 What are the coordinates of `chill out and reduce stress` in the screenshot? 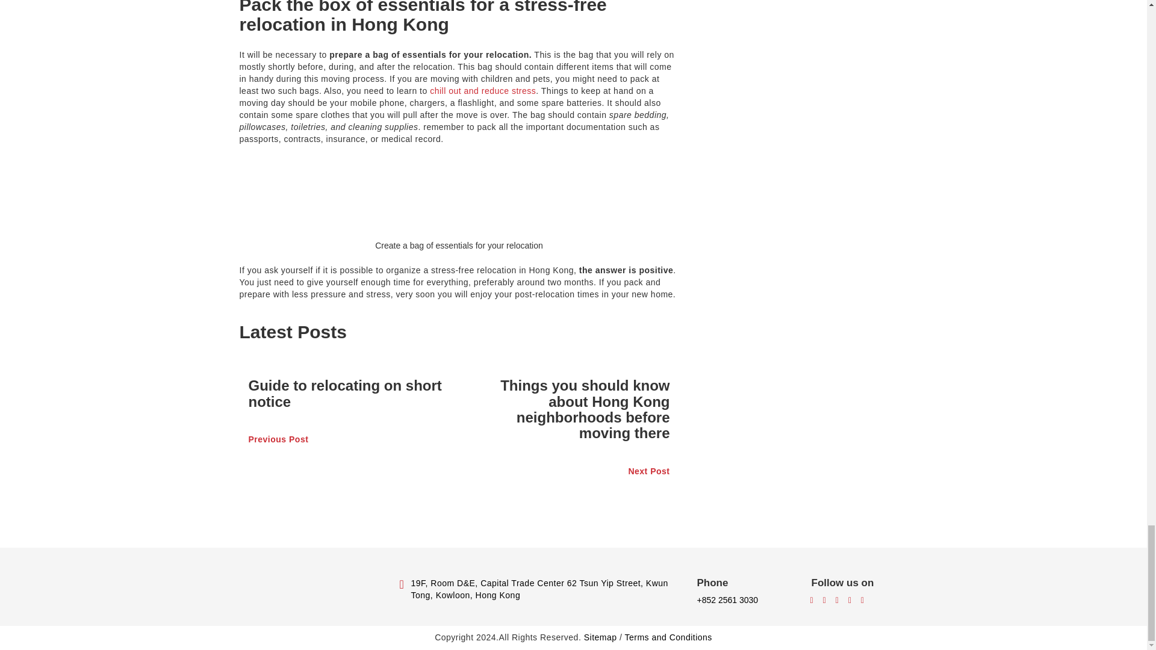 It's located at (483, 90).